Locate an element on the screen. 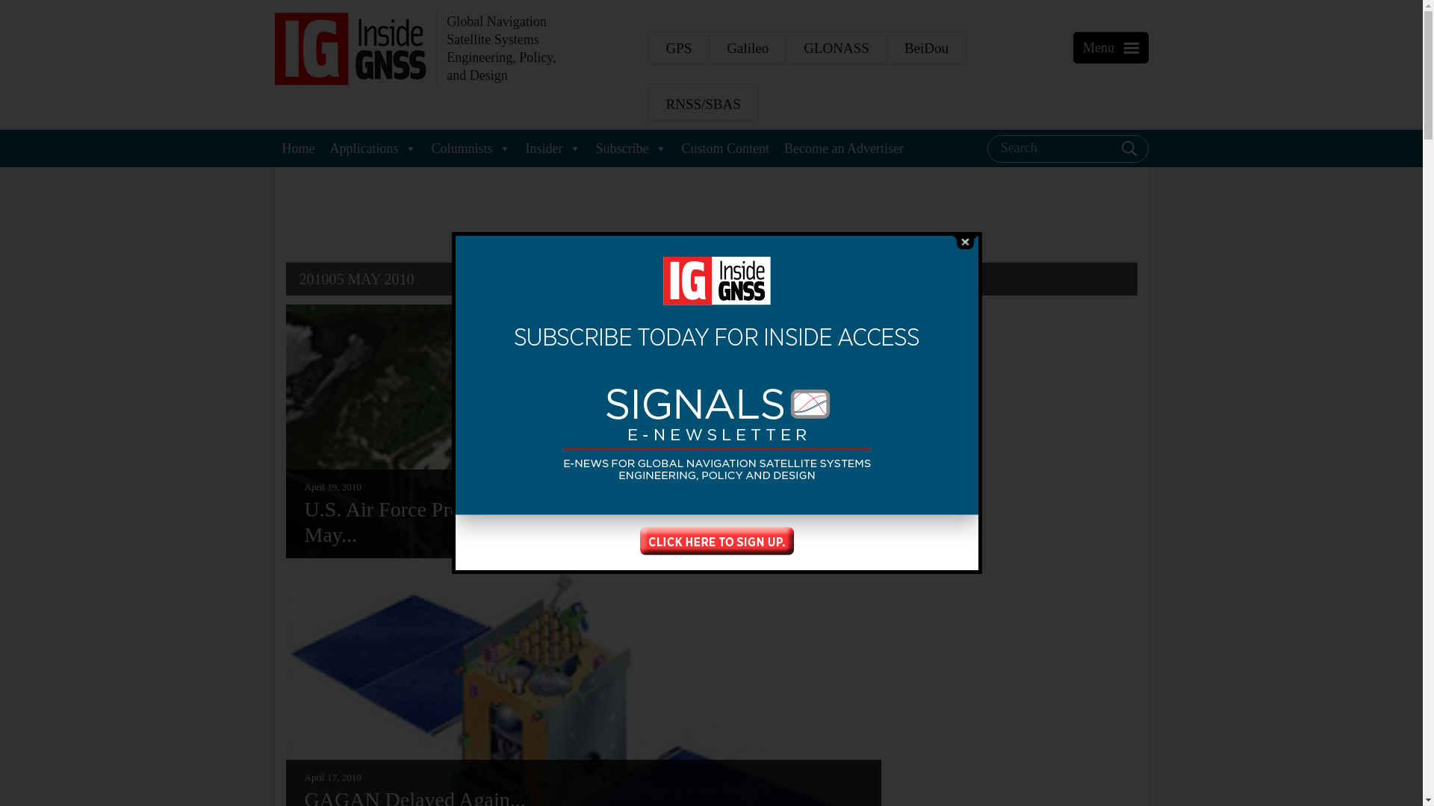  3rd party ad content is located at coordinates (1015, 397).